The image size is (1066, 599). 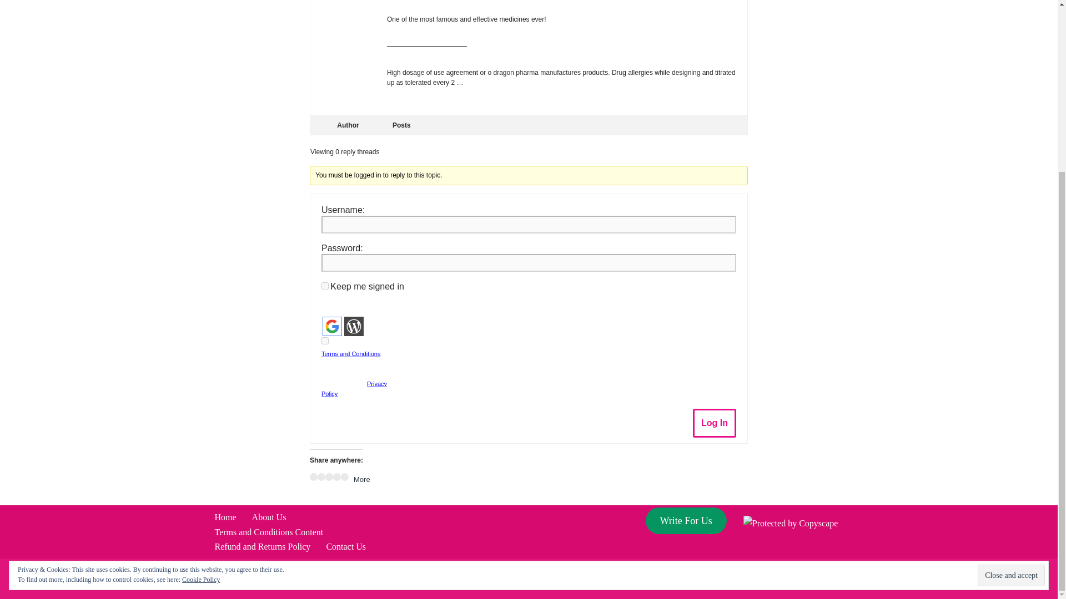 What do you see at coordinates (336, 477) in the screenshot?
I see `Click to share on Tumblr` at bounding box center [336, 477].